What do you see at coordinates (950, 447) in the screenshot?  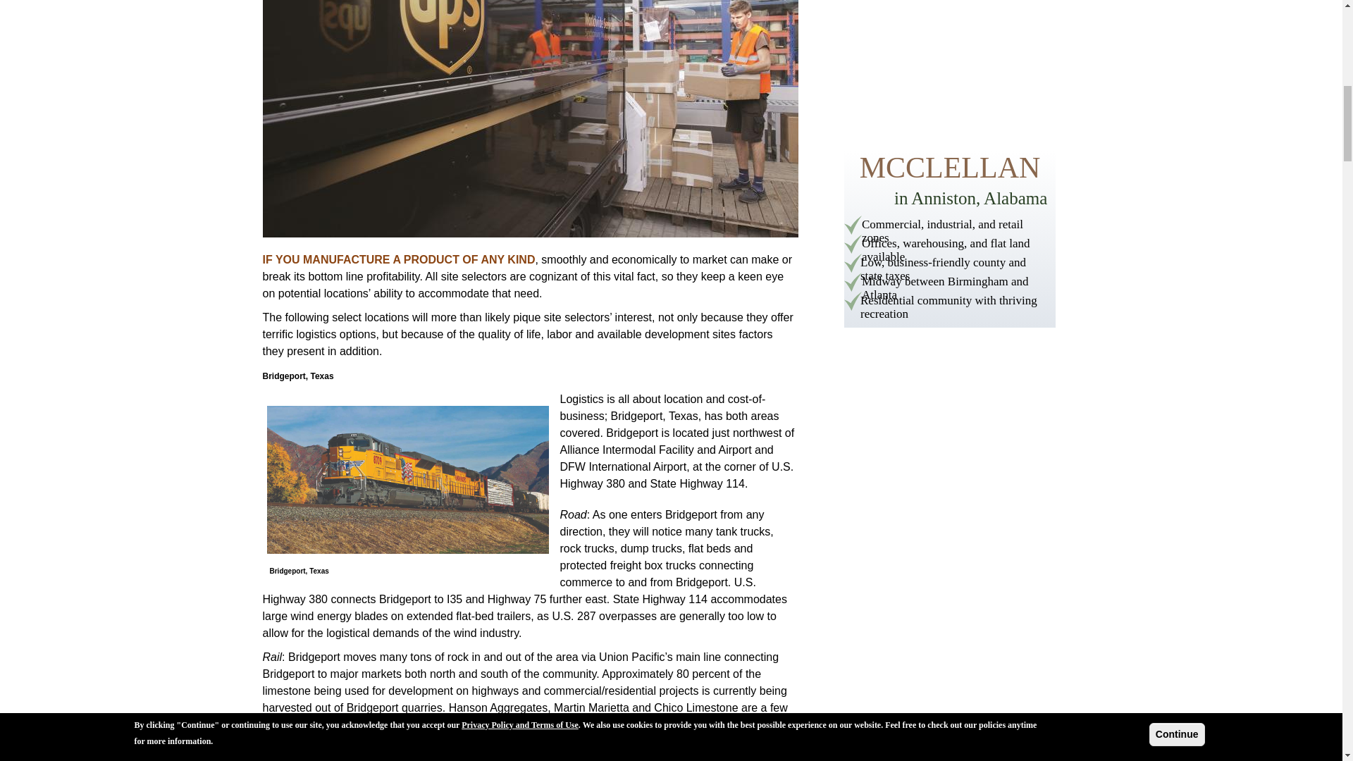 I see `3rd party ad content` at bounding box center [950, 447].